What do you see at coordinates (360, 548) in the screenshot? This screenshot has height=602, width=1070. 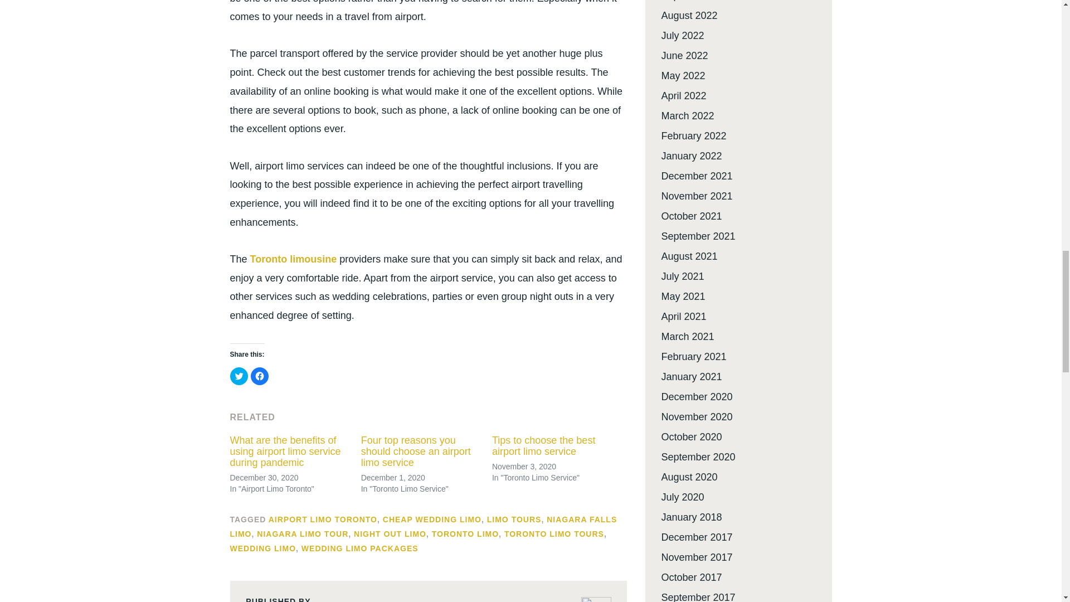 I see `WEDDING LIMO PACKAGES` at bounding box center [360, 548].